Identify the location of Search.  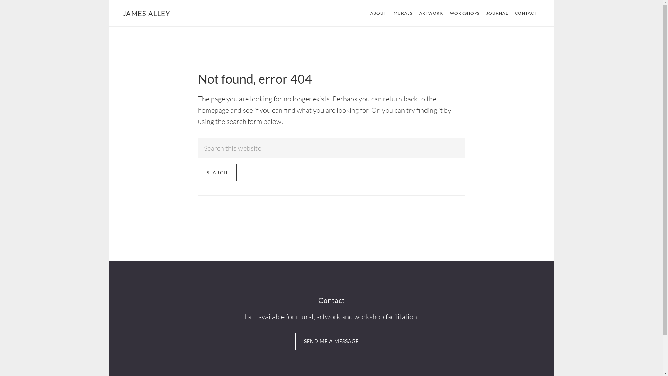
(217, 173).